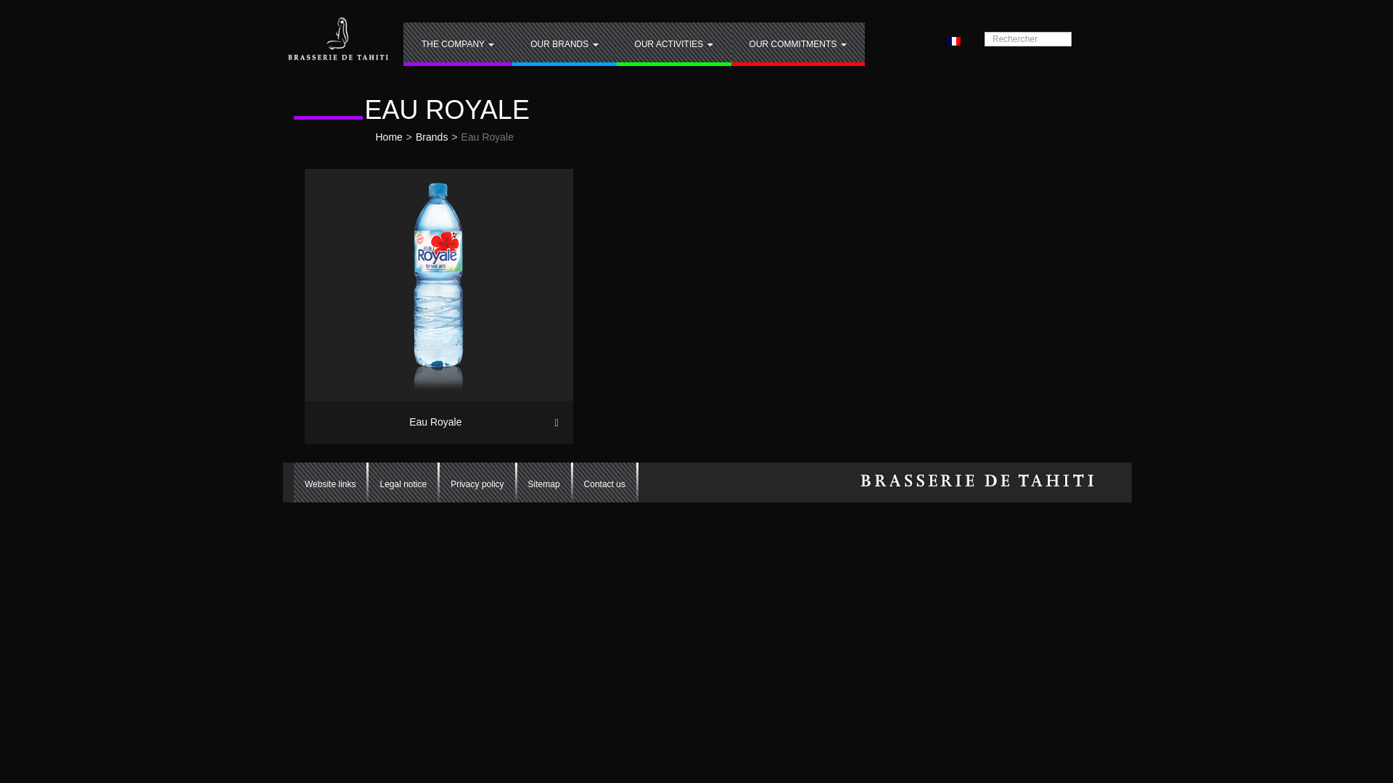  I want to click on Our brands, so click(564, 43).